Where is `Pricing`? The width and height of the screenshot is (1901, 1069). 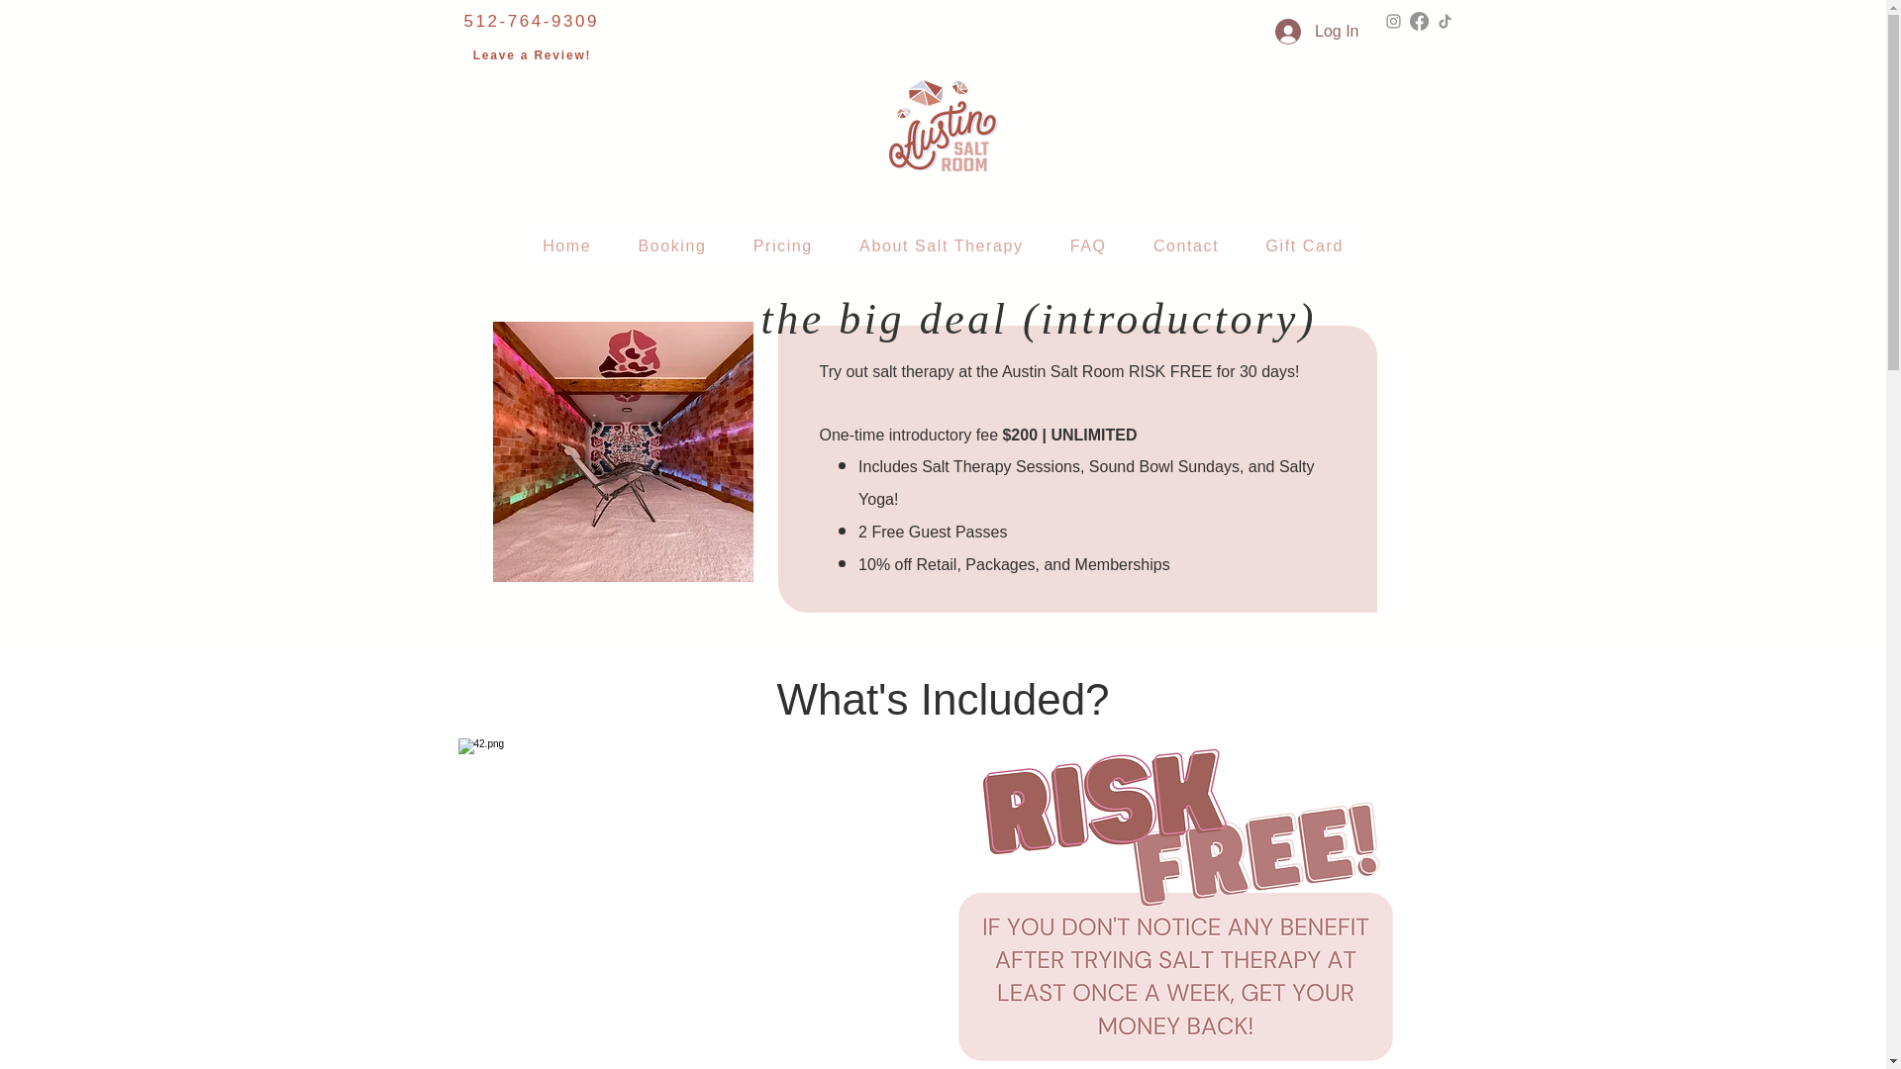 Pricing is located at coordinates (782, 247).